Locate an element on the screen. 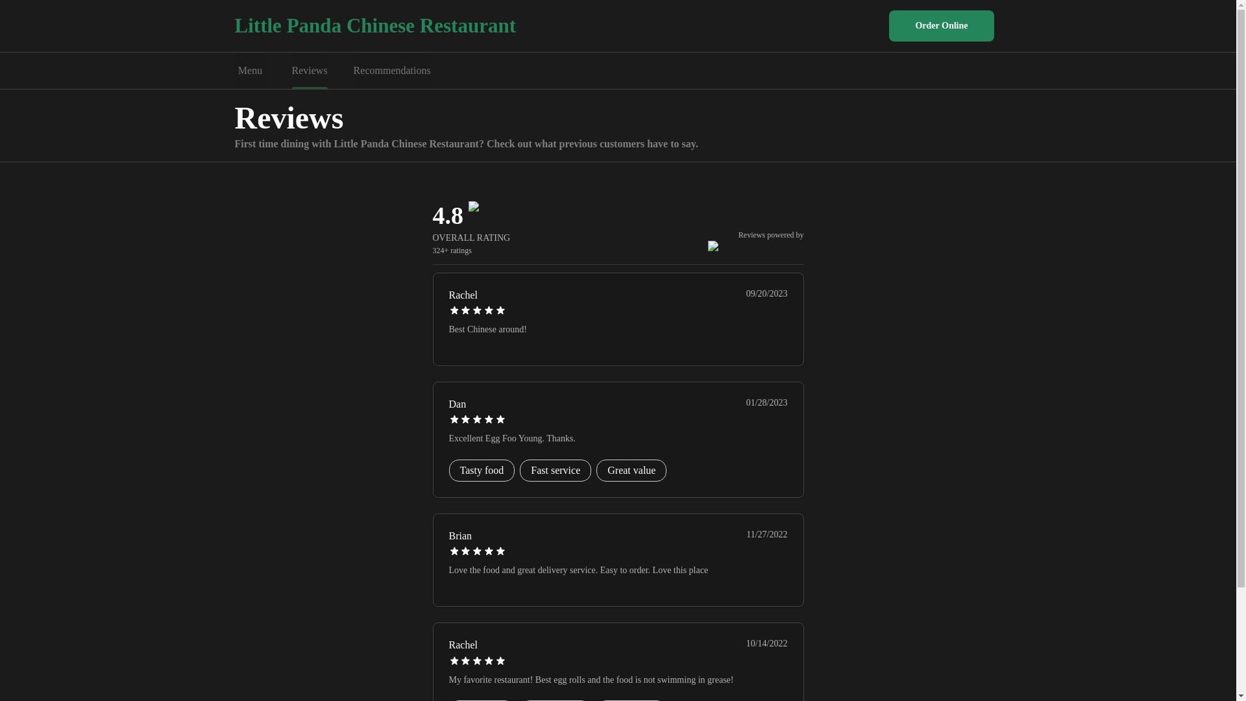 This screenshot has width=1246, height=701. Recommendations is located at coordinates (392, 71).